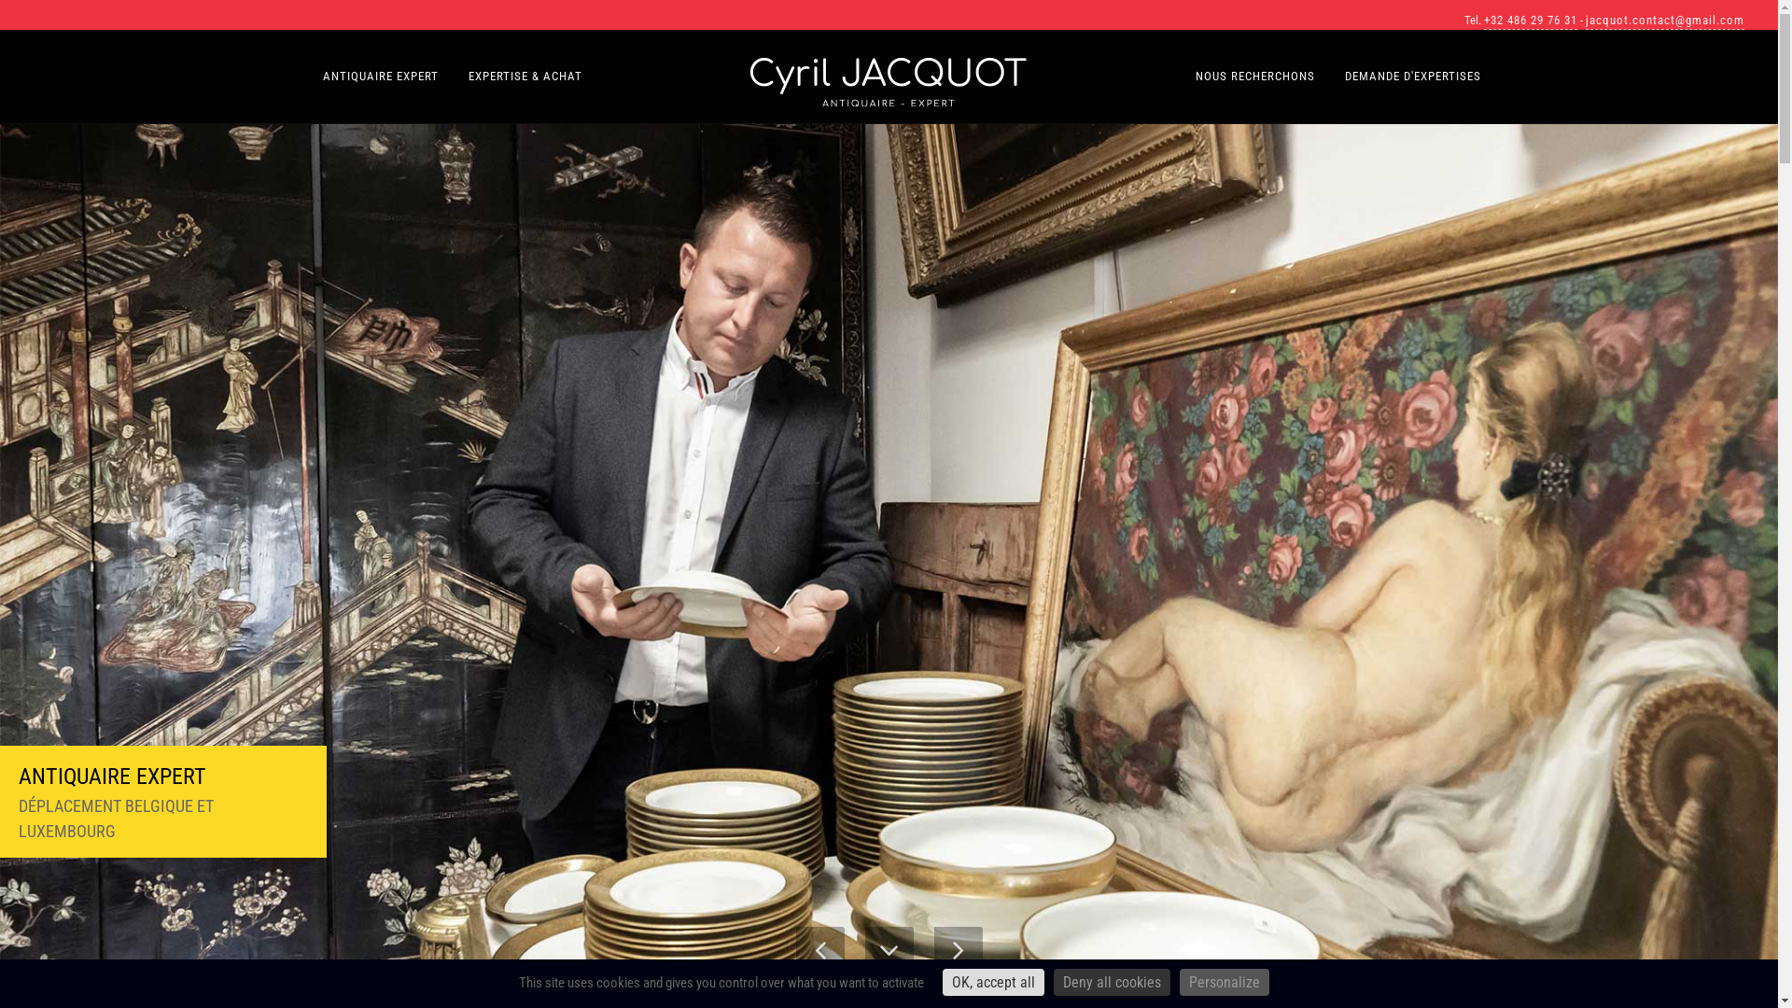 The image size is (1792, 1008). What do you see at coordinates (1413, 77) in the screenshot?
I see `DEMANDE D'EXPERTISES` at bounding box center [1413, 77].